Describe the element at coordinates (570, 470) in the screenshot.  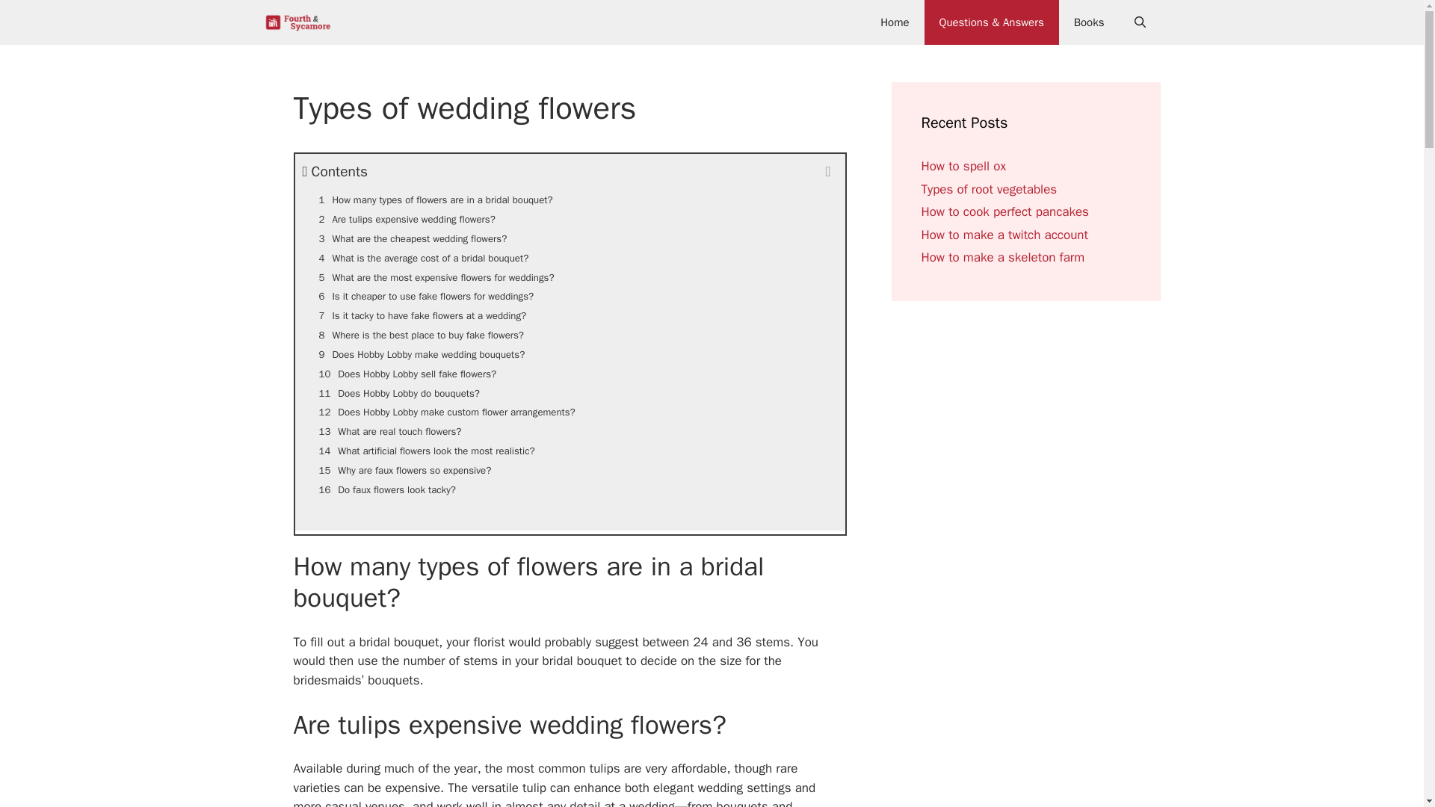
I see `Why are faux flowers so expensive?` at that location.